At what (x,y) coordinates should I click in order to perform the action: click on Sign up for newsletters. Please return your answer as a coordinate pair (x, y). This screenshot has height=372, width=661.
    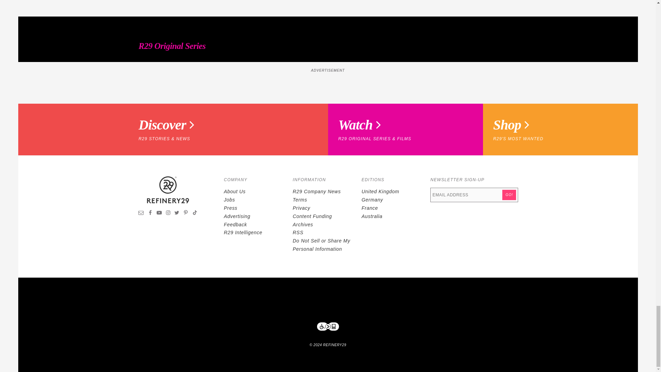
    Looking at the image, I should click on (141, 214).